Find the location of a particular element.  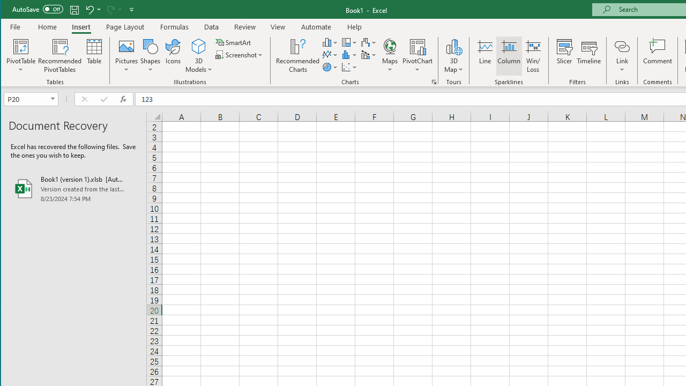

Recommended PivotTables is located at coordinates (60, 56).